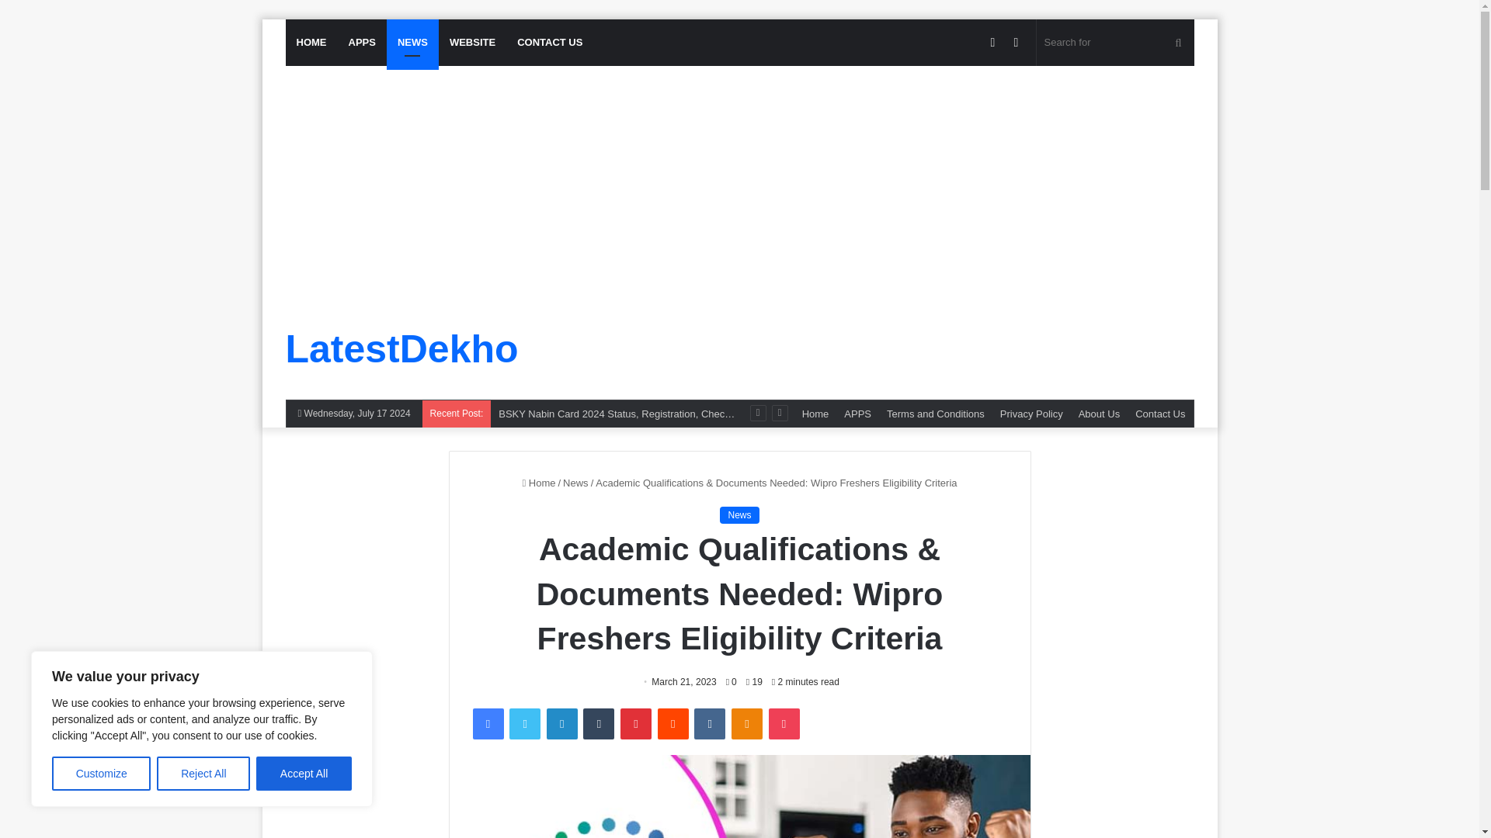 This screenshot has width=1491, height=838. What do you see at coordinates (576, 483) in the screenshot?
I see `News` at bounding box center [576, 483].